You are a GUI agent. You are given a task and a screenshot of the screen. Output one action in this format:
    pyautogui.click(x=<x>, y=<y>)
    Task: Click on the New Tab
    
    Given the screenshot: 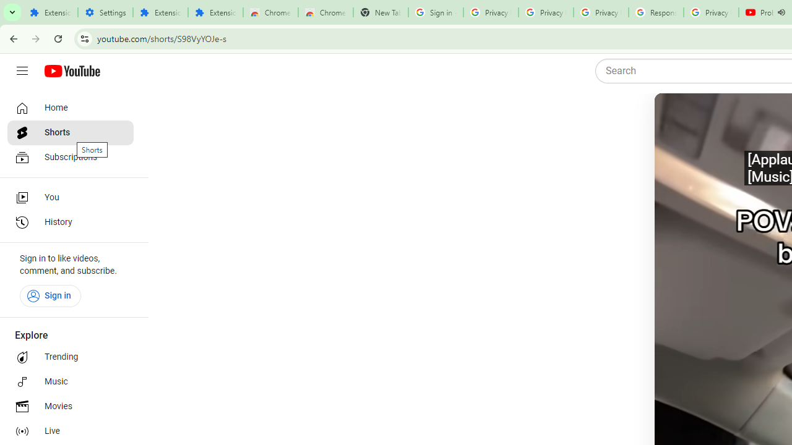 What is the action you would take?
    pyautogui.click(x=381, y=12)
    